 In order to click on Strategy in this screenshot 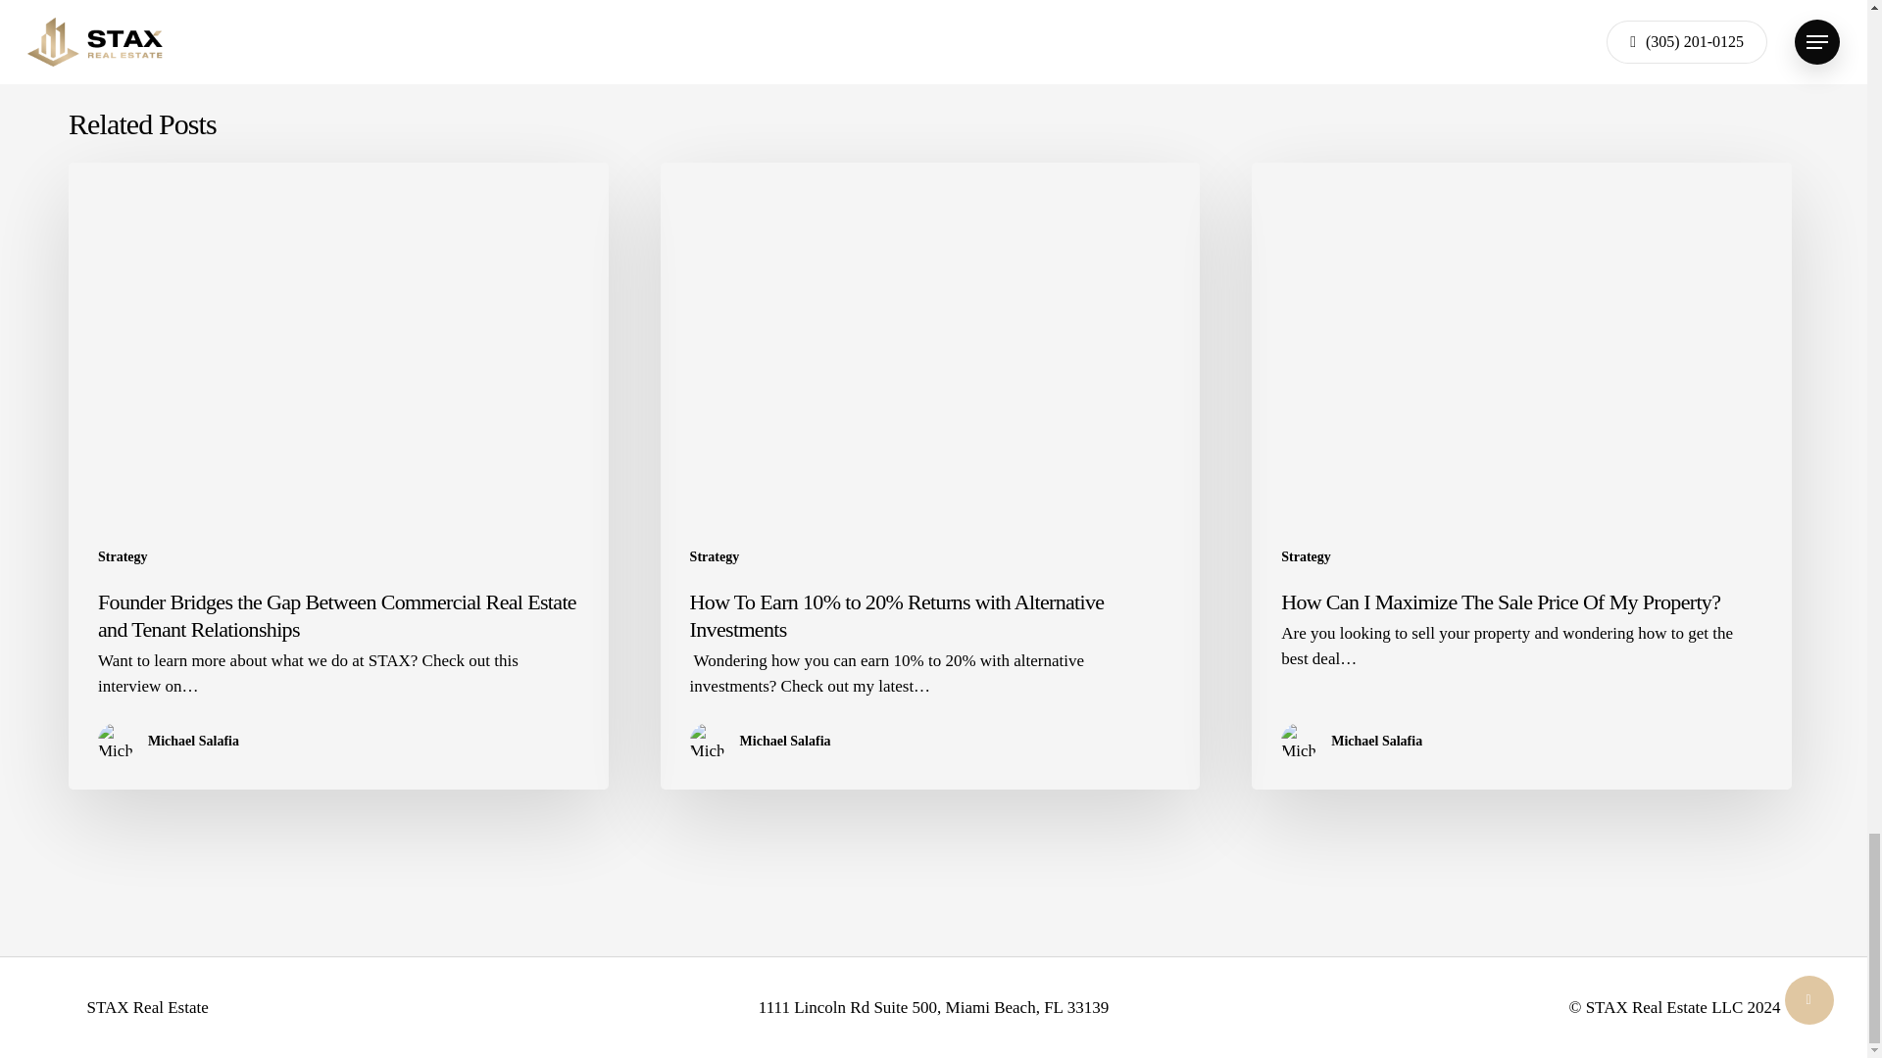, I will do `click(1306, 557)`.